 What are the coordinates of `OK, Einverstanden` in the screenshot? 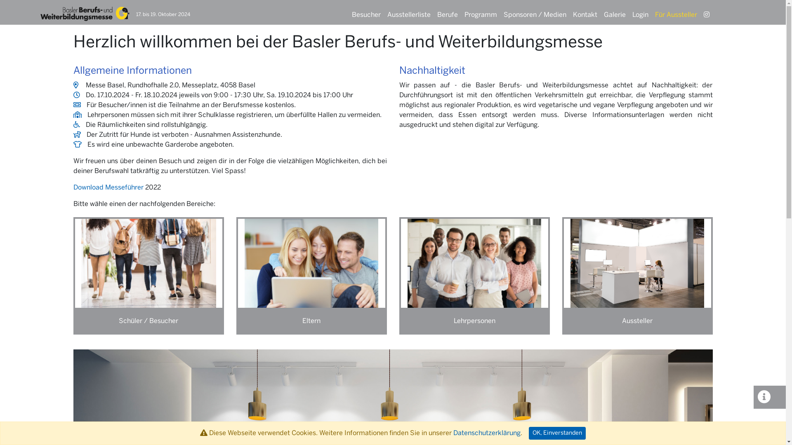 It's located at (557, 433).